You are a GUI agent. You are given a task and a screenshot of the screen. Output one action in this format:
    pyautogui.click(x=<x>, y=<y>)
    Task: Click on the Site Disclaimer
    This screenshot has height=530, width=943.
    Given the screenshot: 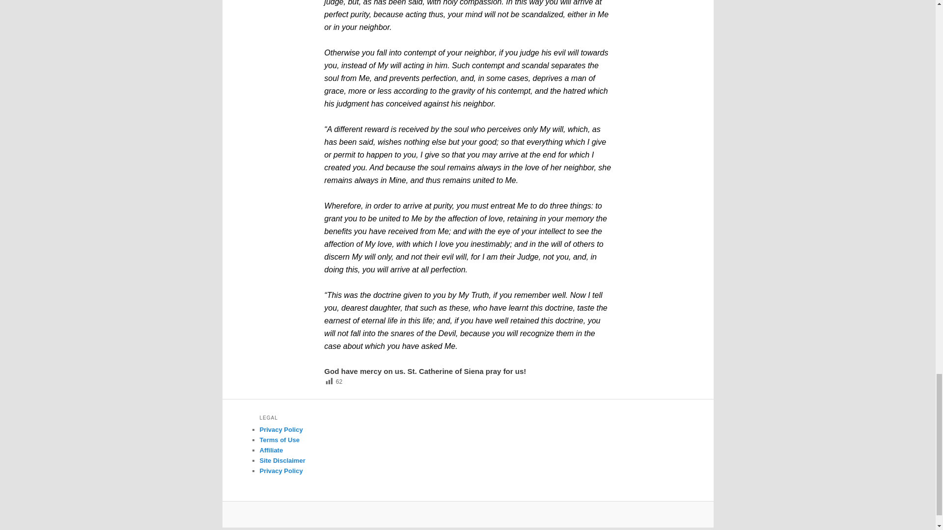 What is the action you would take?
    pyautogui.click(x=282, y=460)
    